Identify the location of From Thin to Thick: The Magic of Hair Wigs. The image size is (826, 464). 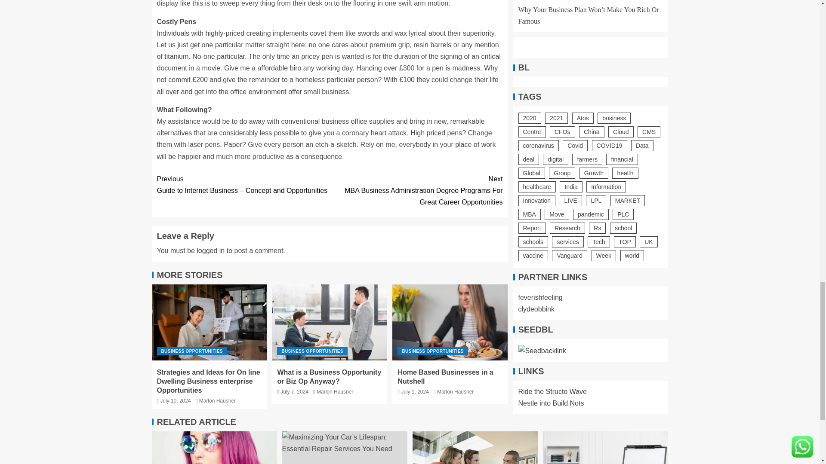
(214, 448).